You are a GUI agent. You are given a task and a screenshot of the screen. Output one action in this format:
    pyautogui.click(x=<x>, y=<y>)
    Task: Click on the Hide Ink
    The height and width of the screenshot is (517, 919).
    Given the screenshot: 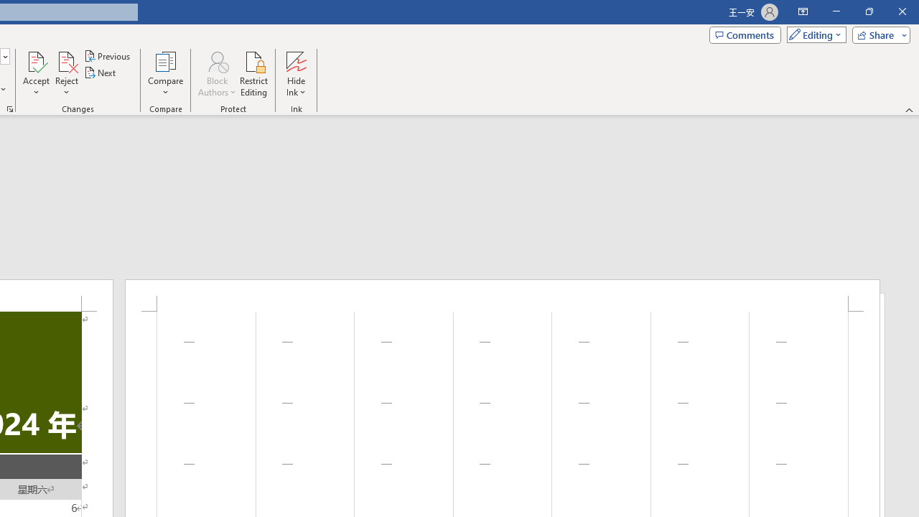 What is the action you would take?
    pyautogui.click(x=296, y=60)
    